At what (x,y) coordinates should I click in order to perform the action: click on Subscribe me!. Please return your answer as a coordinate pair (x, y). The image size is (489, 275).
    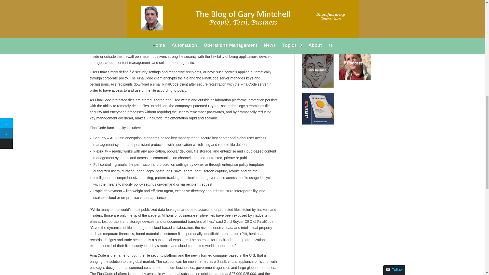
    Looking at the image, I should click on (420, 53).